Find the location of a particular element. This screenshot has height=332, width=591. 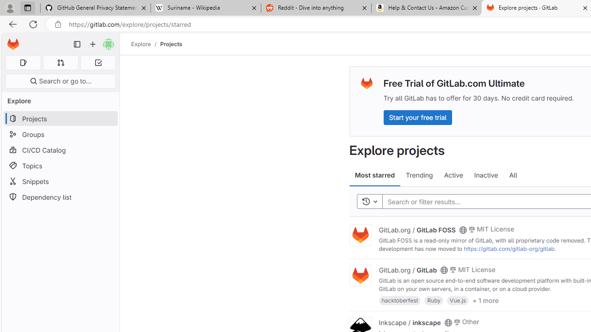

All is located at coordinates (513, 175).